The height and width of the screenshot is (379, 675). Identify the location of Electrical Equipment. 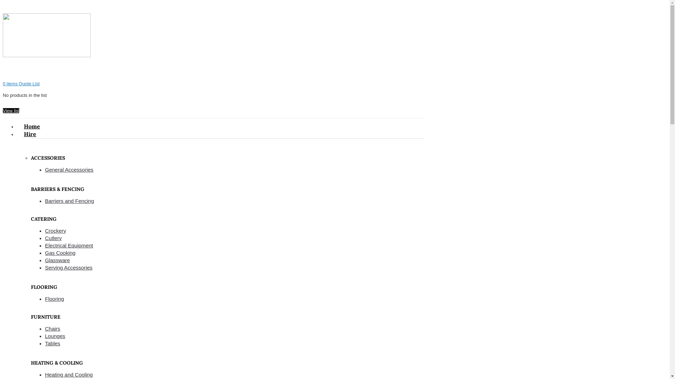
(69, 246).